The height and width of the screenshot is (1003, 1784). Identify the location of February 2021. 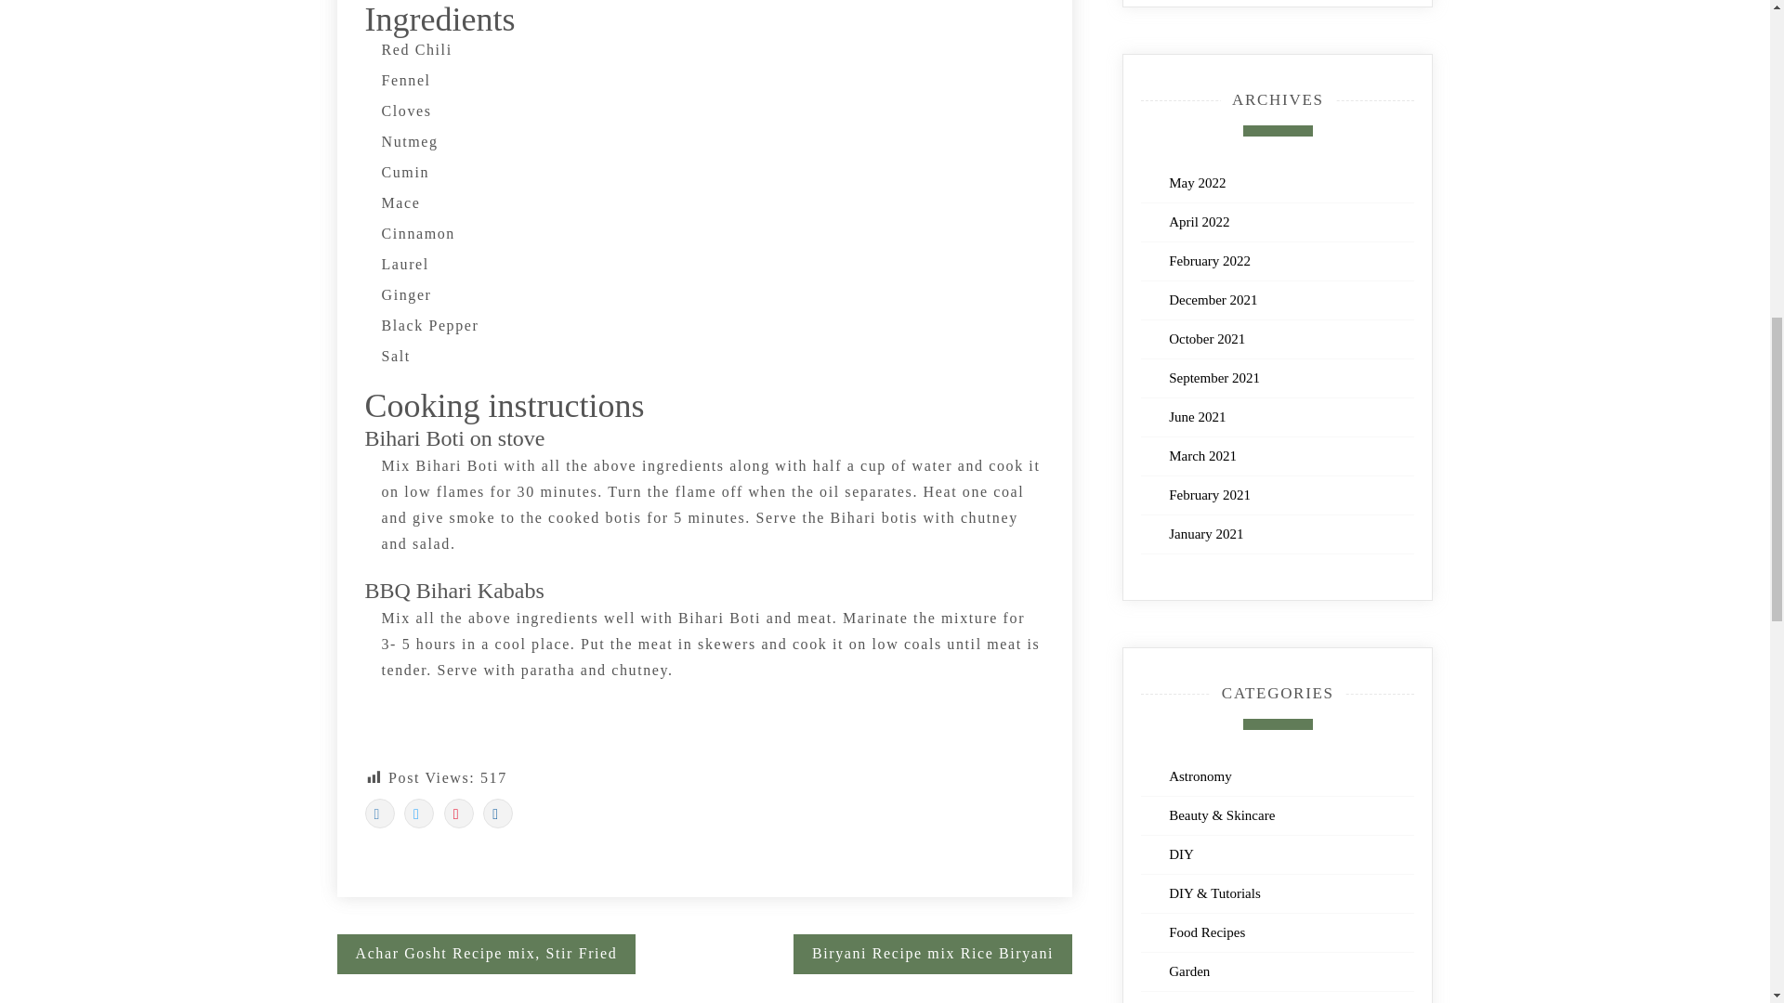
(1209, 494).